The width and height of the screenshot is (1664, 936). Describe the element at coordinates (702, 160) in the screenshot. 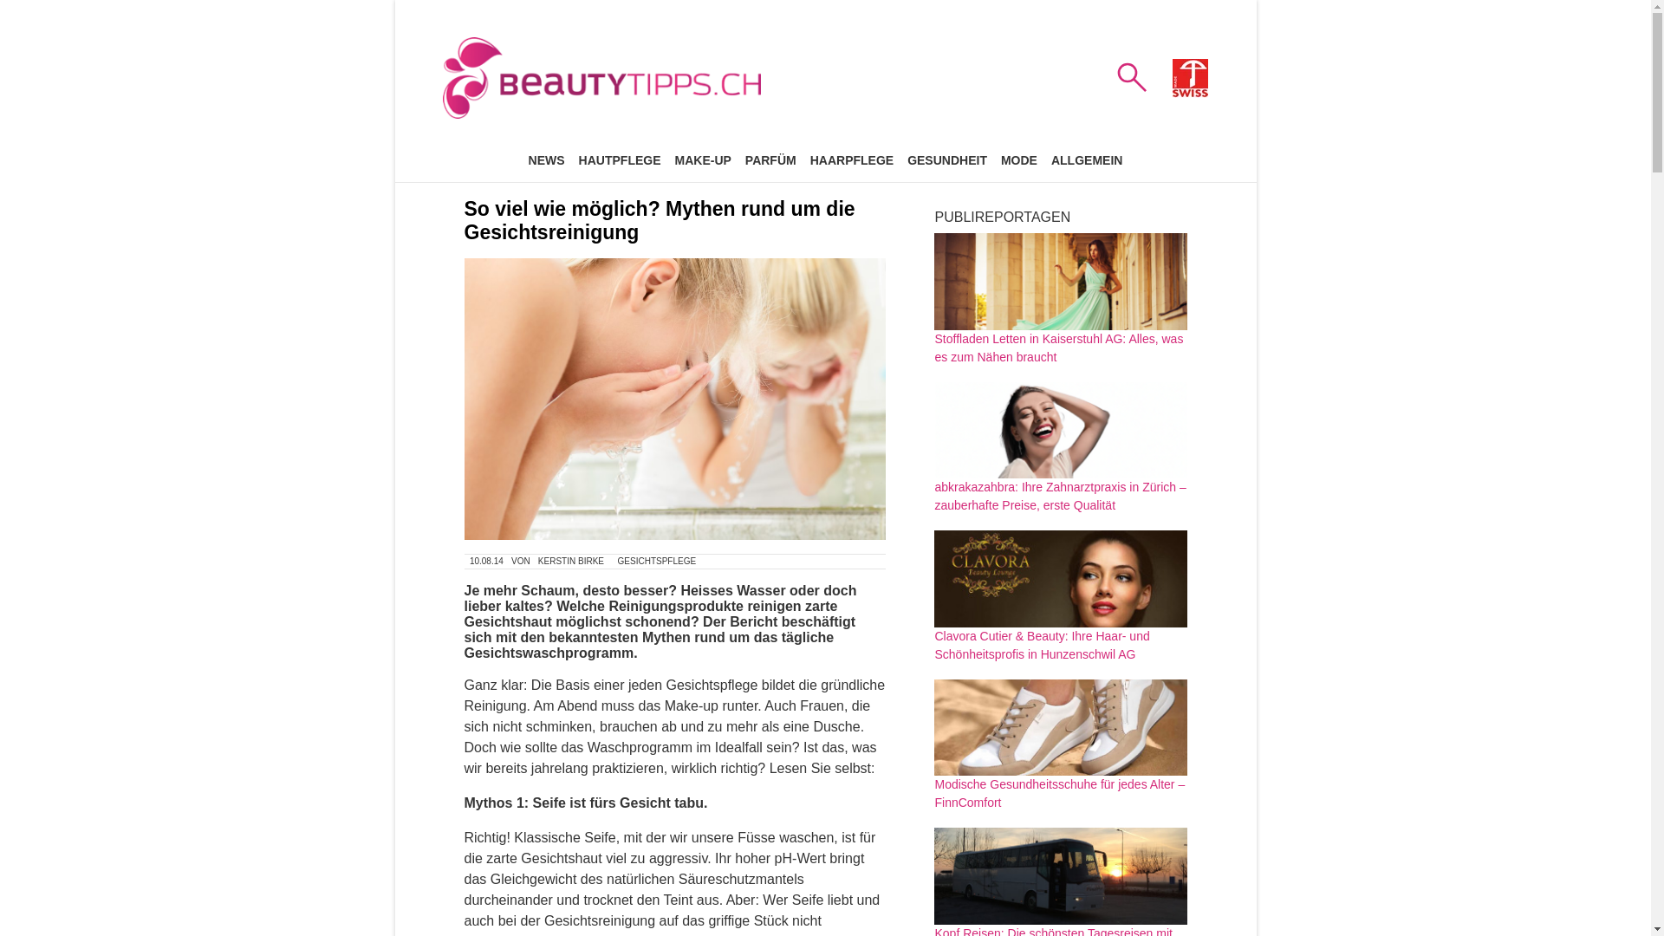

I see `MAKE-UP` at that location.